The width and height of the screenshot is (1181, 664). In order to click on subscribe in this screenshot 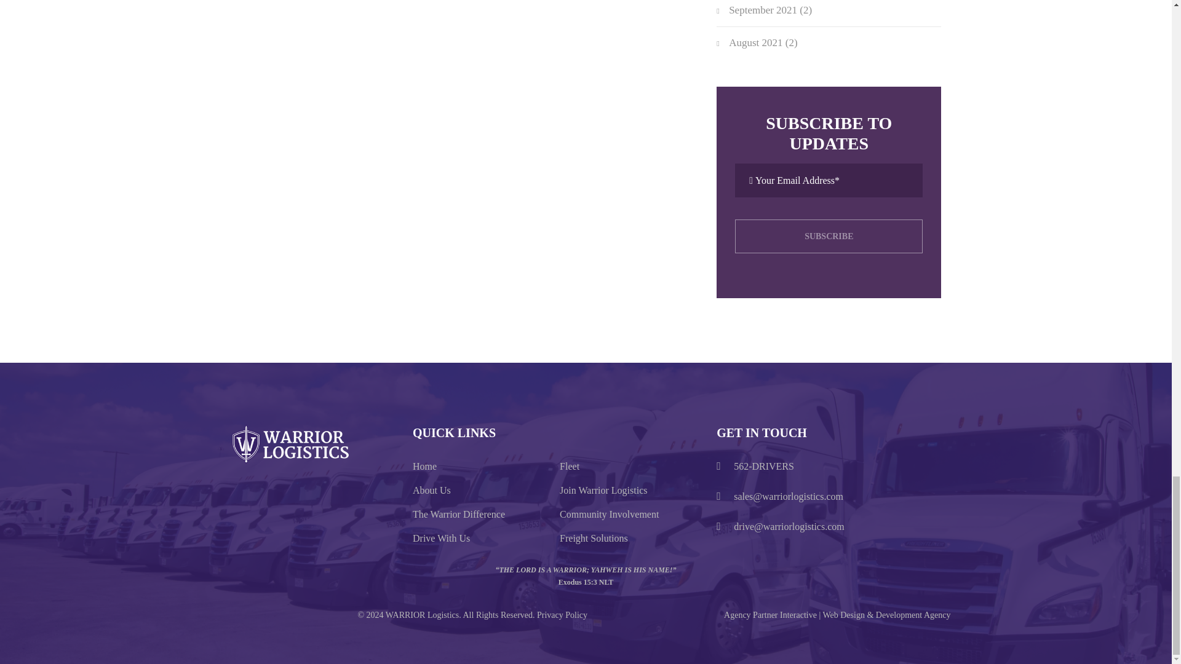, I will do `click(828, 236)`.